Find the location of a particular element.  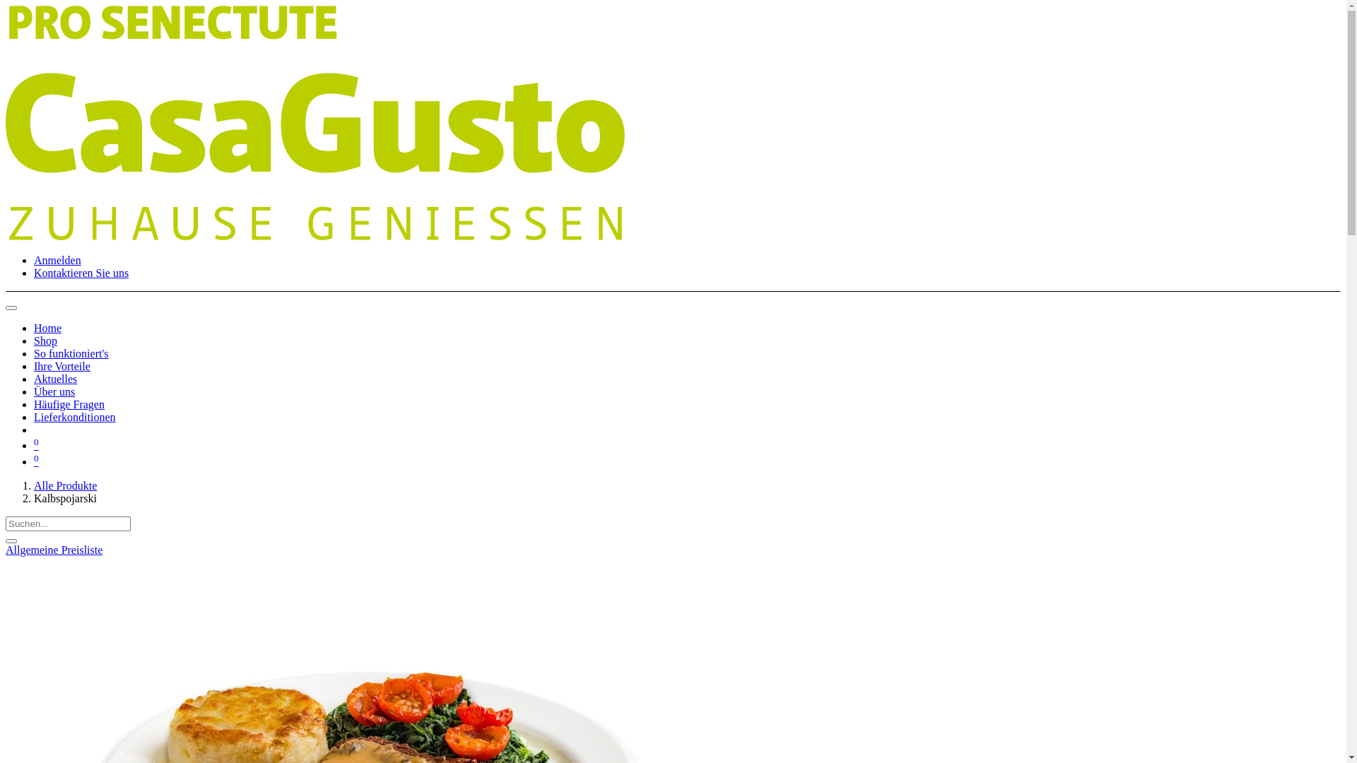

Suchen is located at coordinates (11, 541).